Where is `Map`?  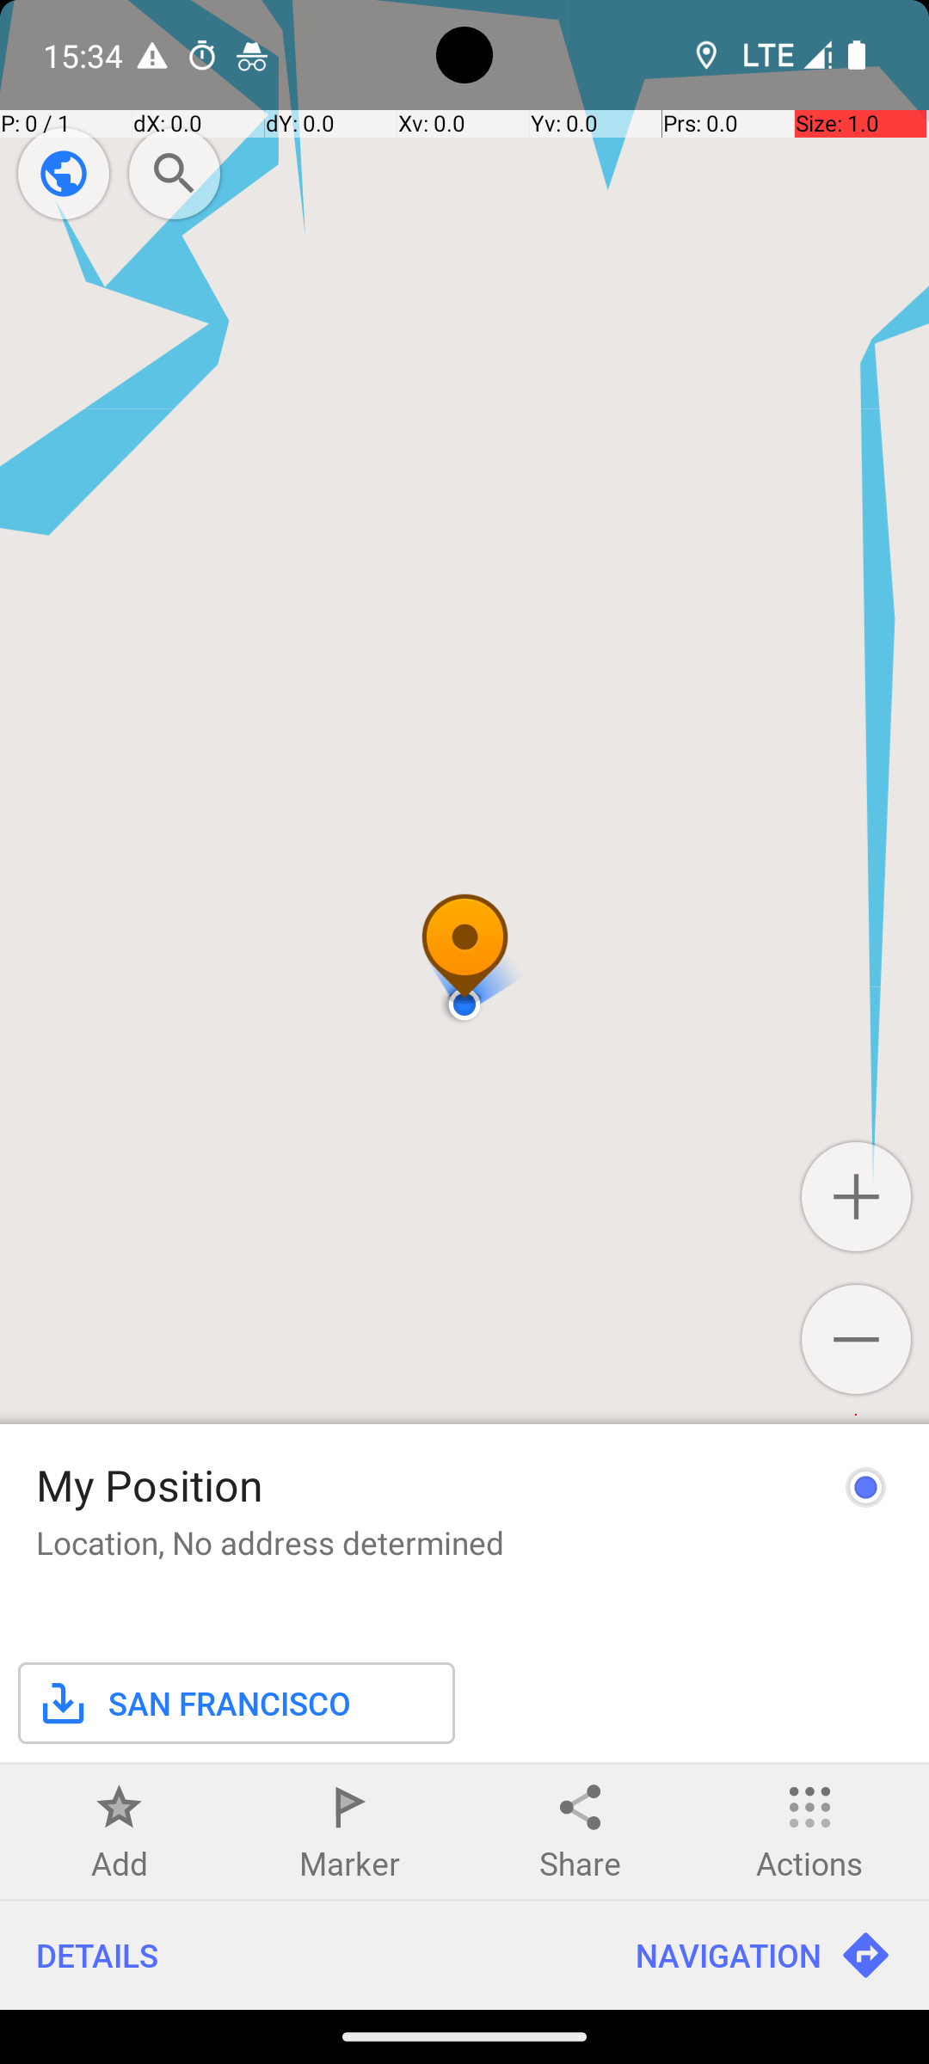 Map is located at coordinates (464, 1004).